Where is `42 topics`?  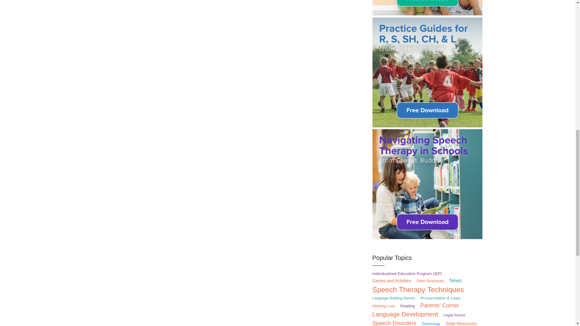 42 topics is located at coordinates (391, 281).